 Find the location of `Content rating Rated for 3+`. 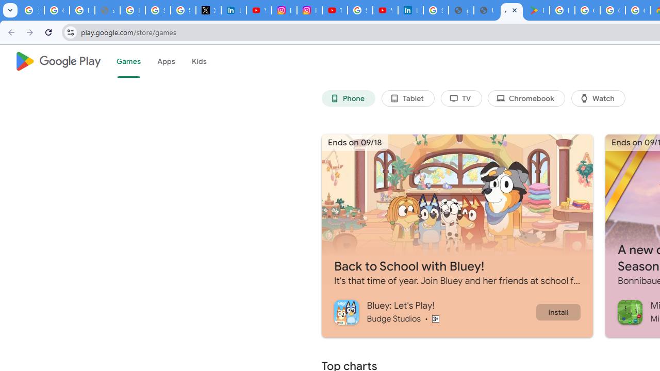

Content rating Rated for 3+ is located at coordinates (435, 318).